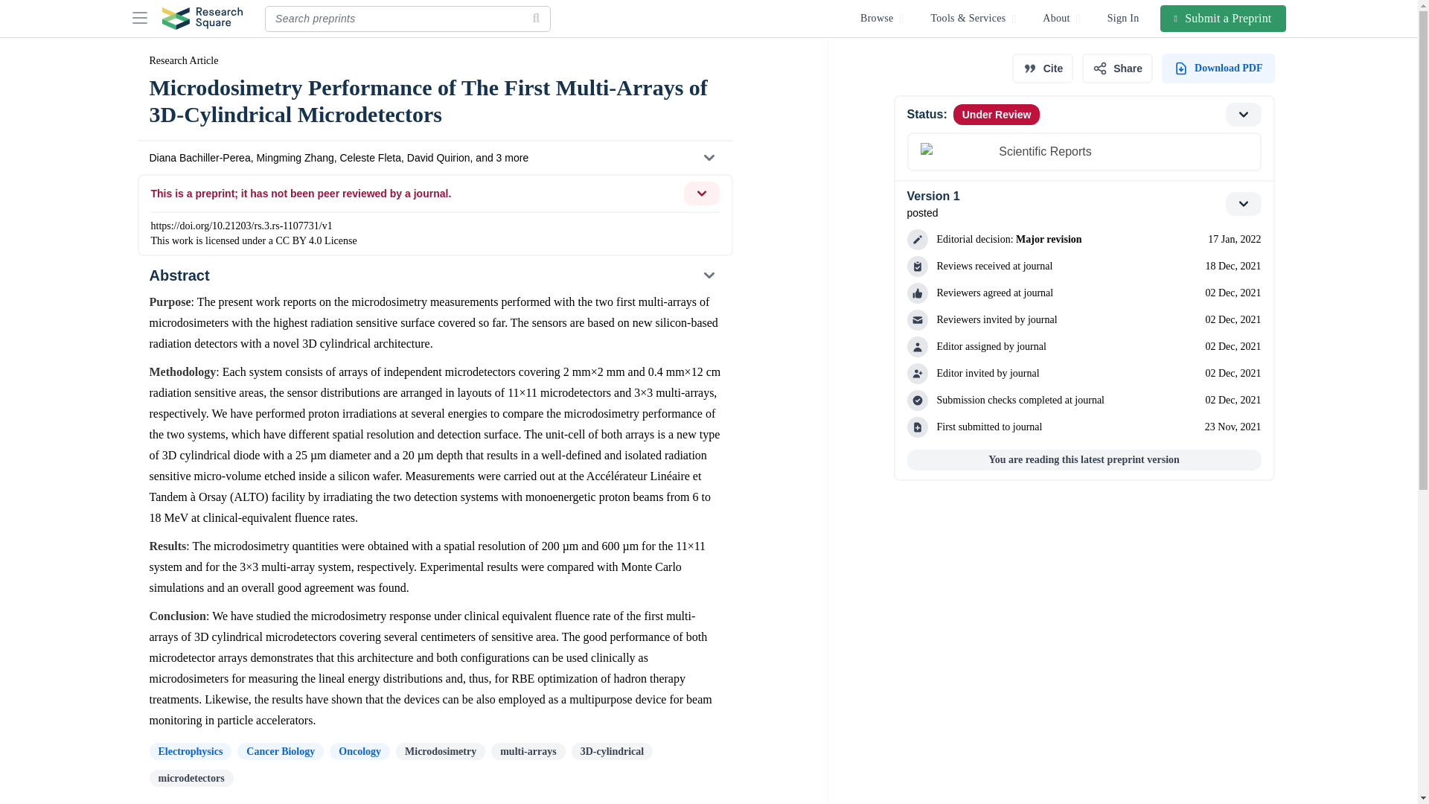  What do you see at coordinates (360, 750) in the screenshot?
I see `Electrophysics` at bounding box center [360, 750].